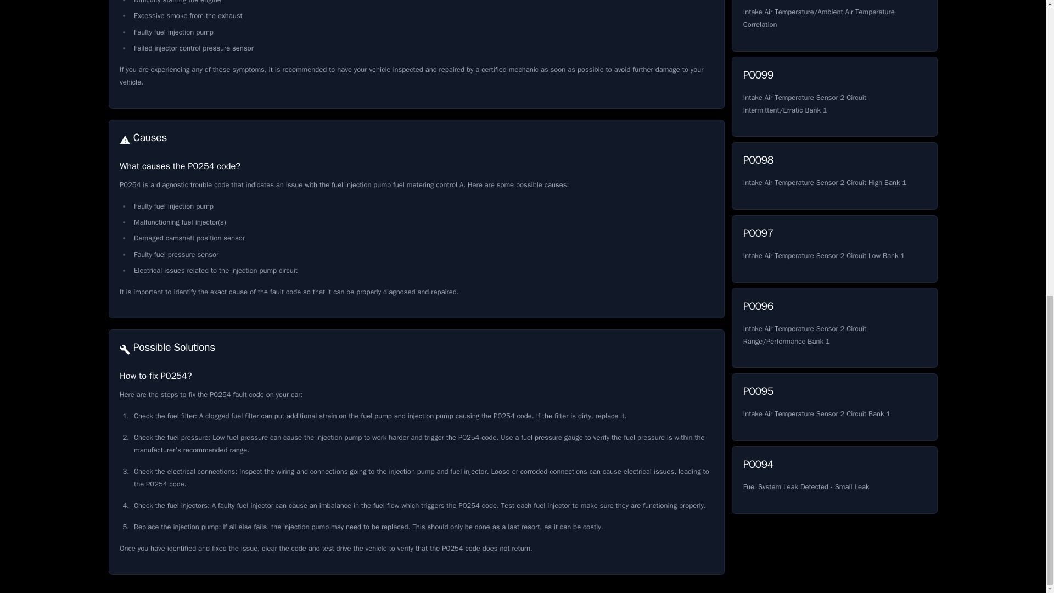 The width and height of the screenshot is (1054, 593). What do you see at coordinates (834, 480) in the screenshot?
I see `P0096` at bounding box center [834, 480].